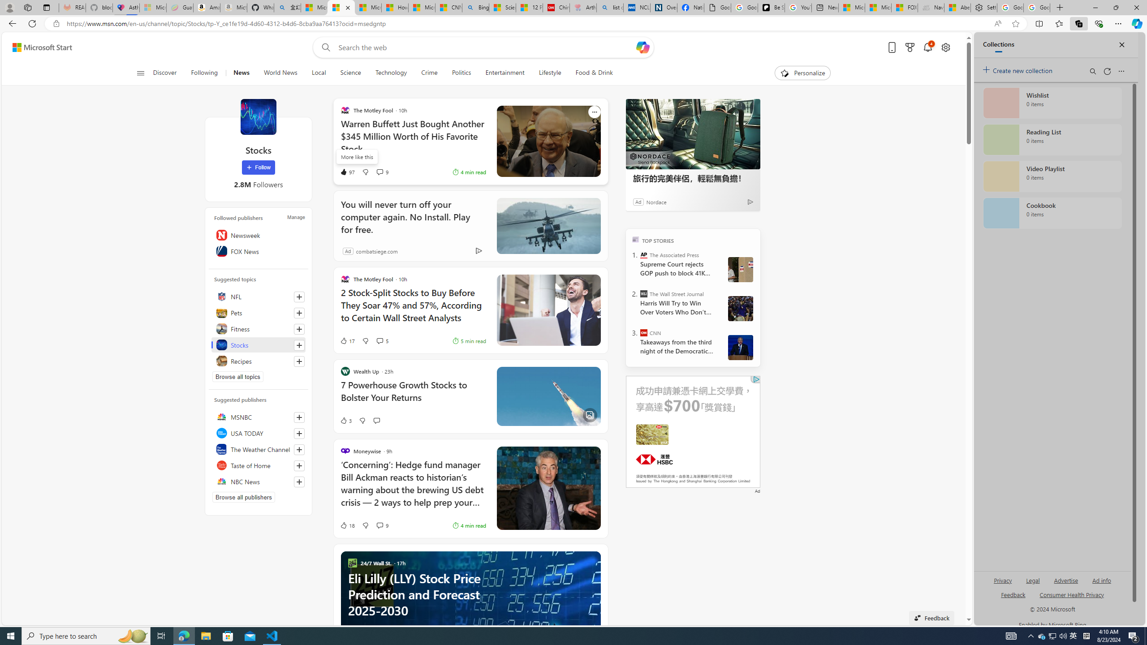 This screenshot has height=645, width=1147. I want to click on The Weather Channel, so click(258, 449).